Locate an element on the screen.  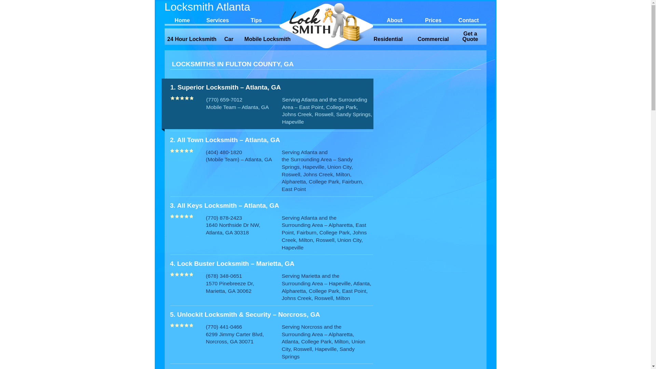
Get a Quote is located at coordinates (470, 37).